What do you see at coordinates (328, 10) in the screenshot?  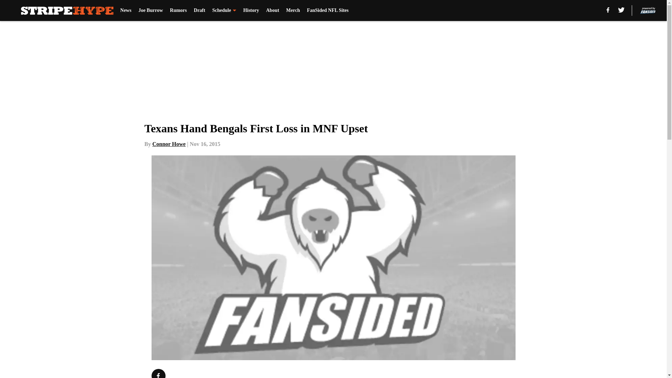 I see `FanSided NFL Sites` at bounding box center [328, 10].